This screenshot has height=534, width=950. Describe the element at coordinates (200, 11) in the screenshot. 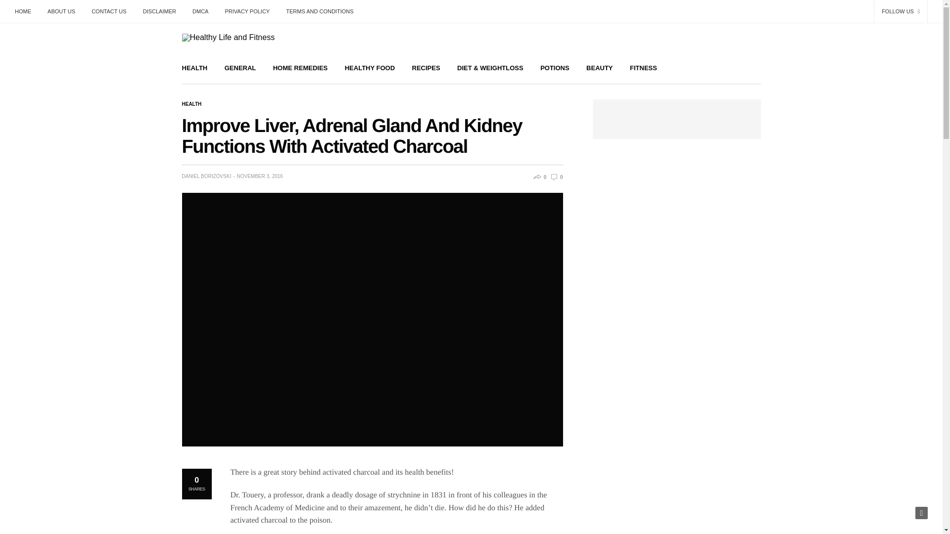

I see `DMCA` at that location.